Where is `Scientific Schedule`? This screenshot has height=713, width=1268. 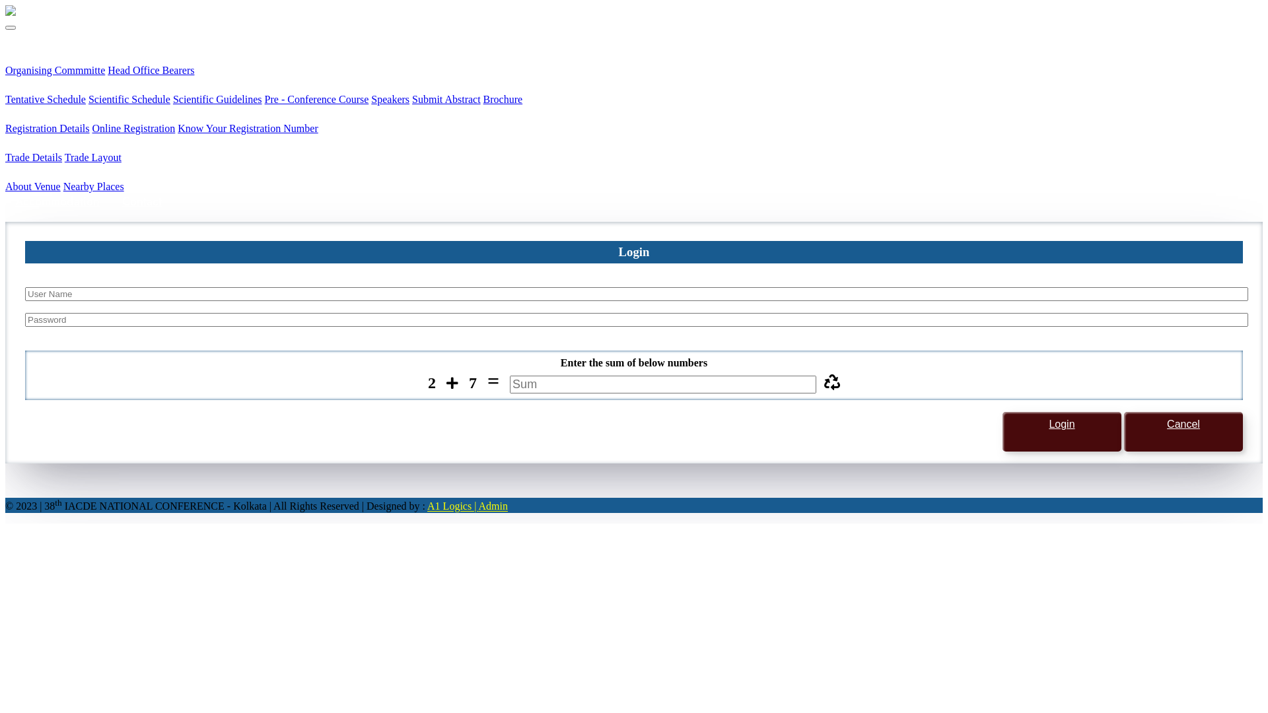
Scientific Schedule is located at coordinates (129, 99).